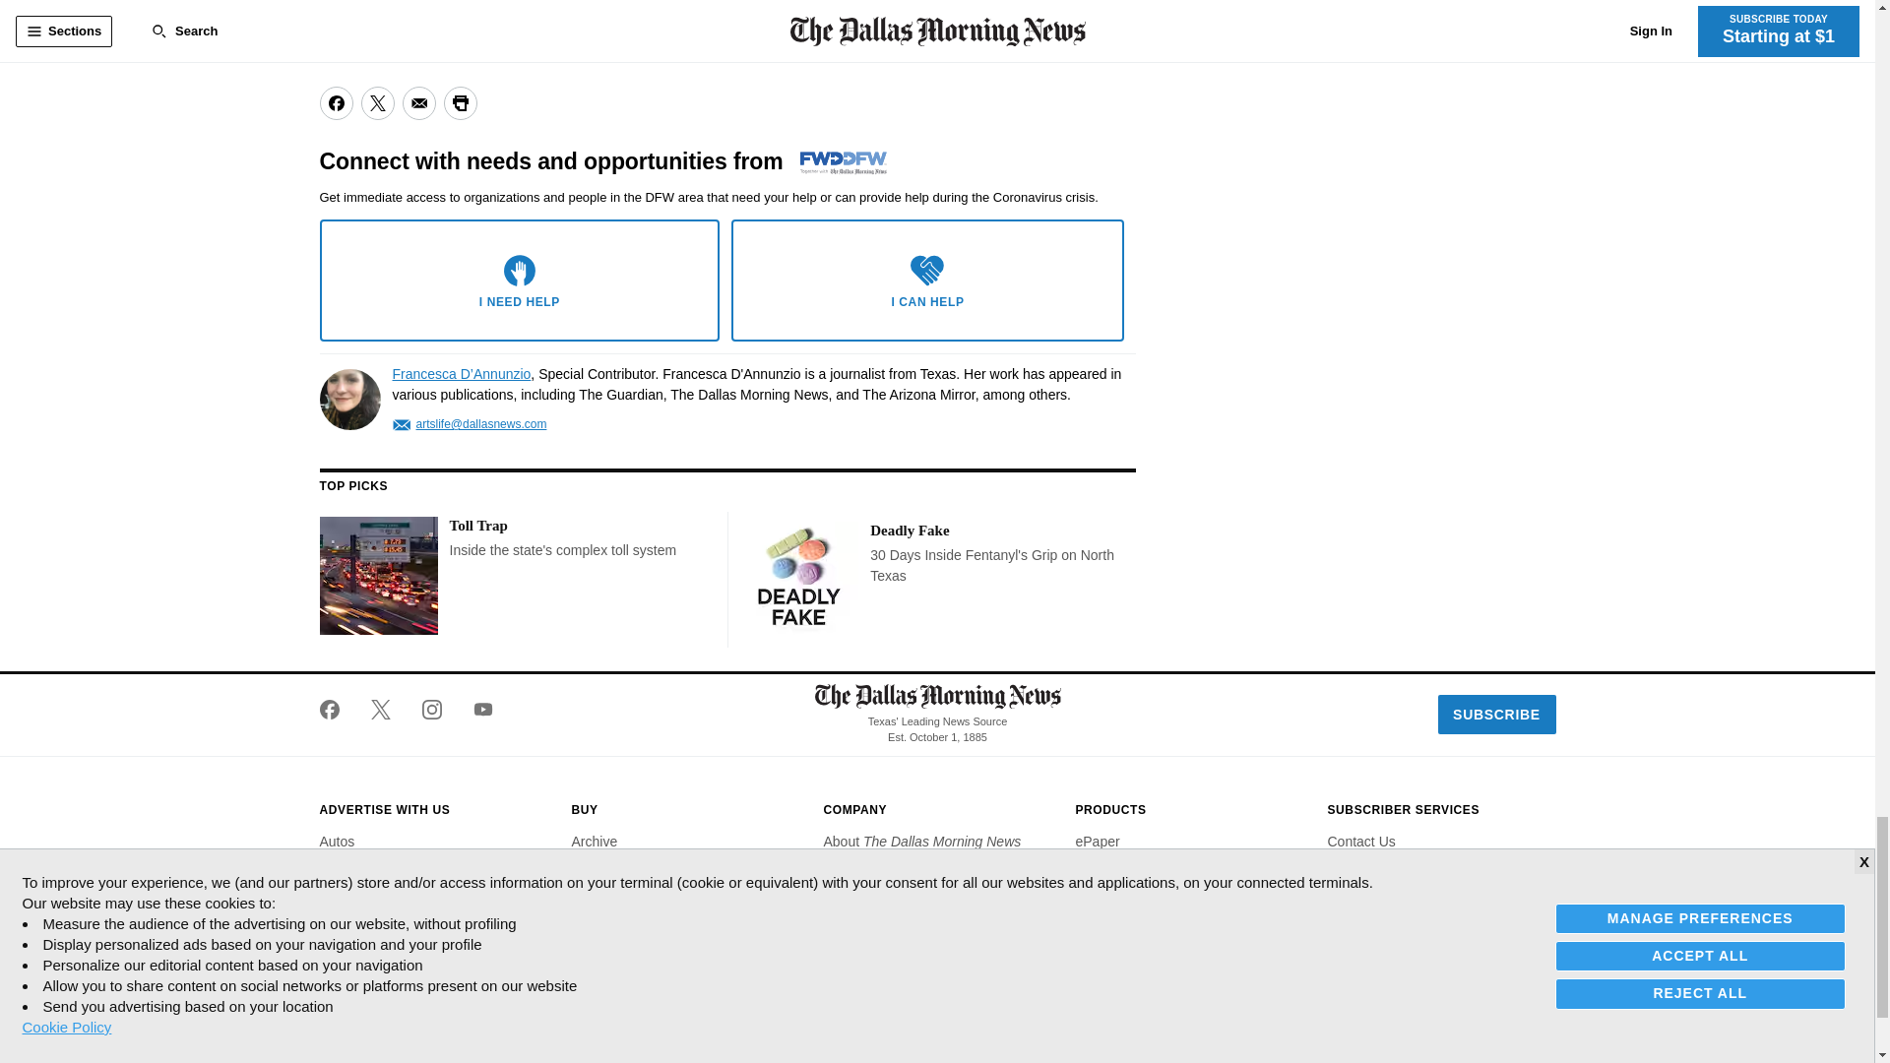 Image resolution: width=1890 pixels, height=1063 pixels. Describe the element at coordinates (459, 102) in the screenshot. I see `Print` at that location.